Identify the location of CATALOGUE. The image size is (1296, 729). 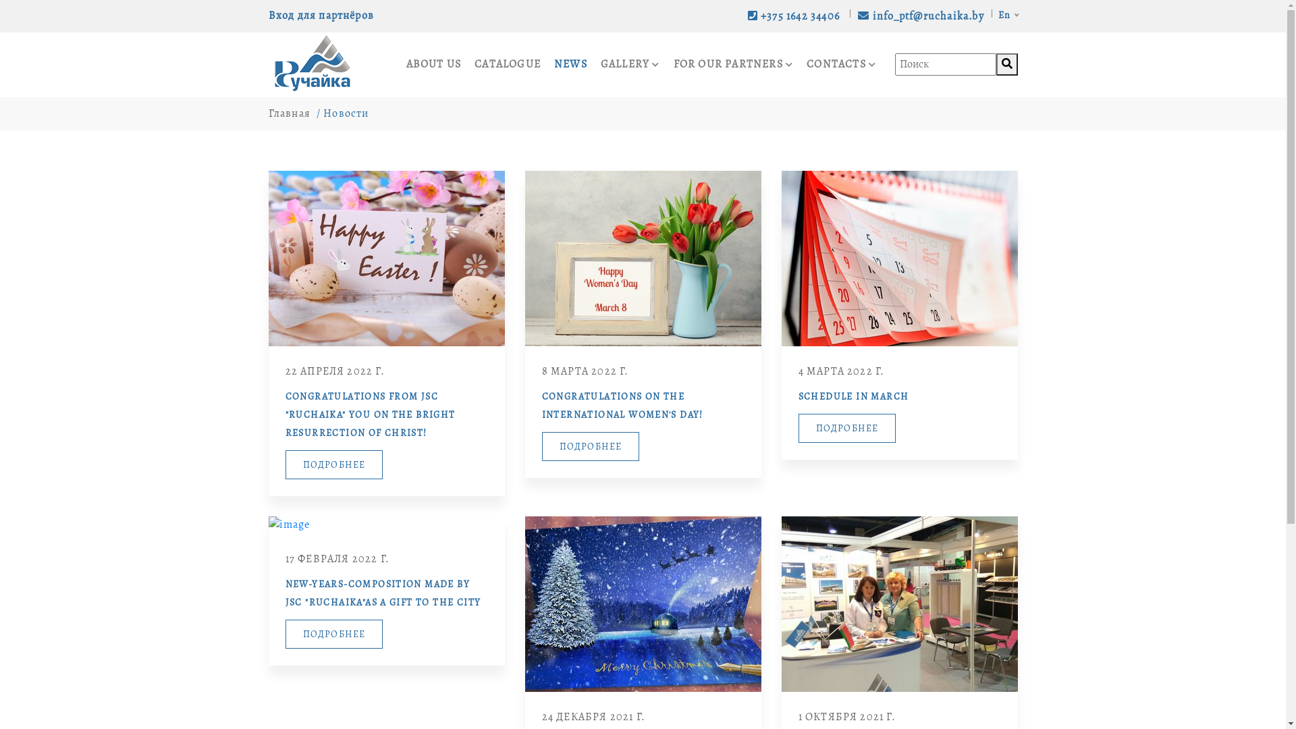
(508, 65).